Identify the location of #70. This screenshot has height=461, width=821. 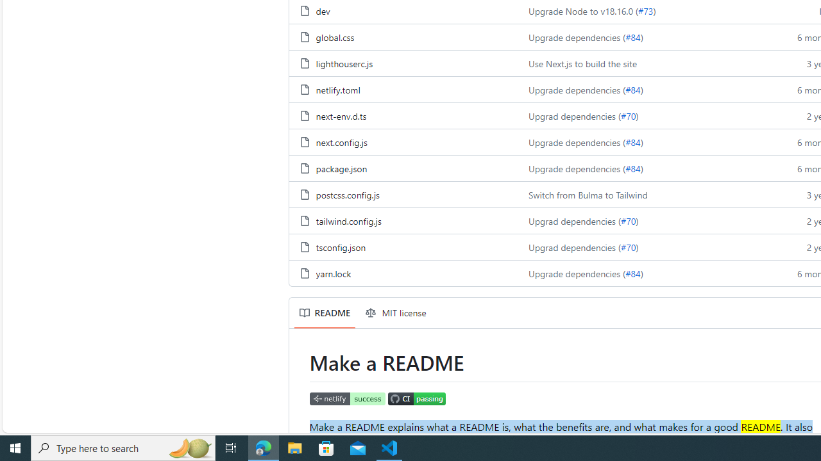
(628, 247).